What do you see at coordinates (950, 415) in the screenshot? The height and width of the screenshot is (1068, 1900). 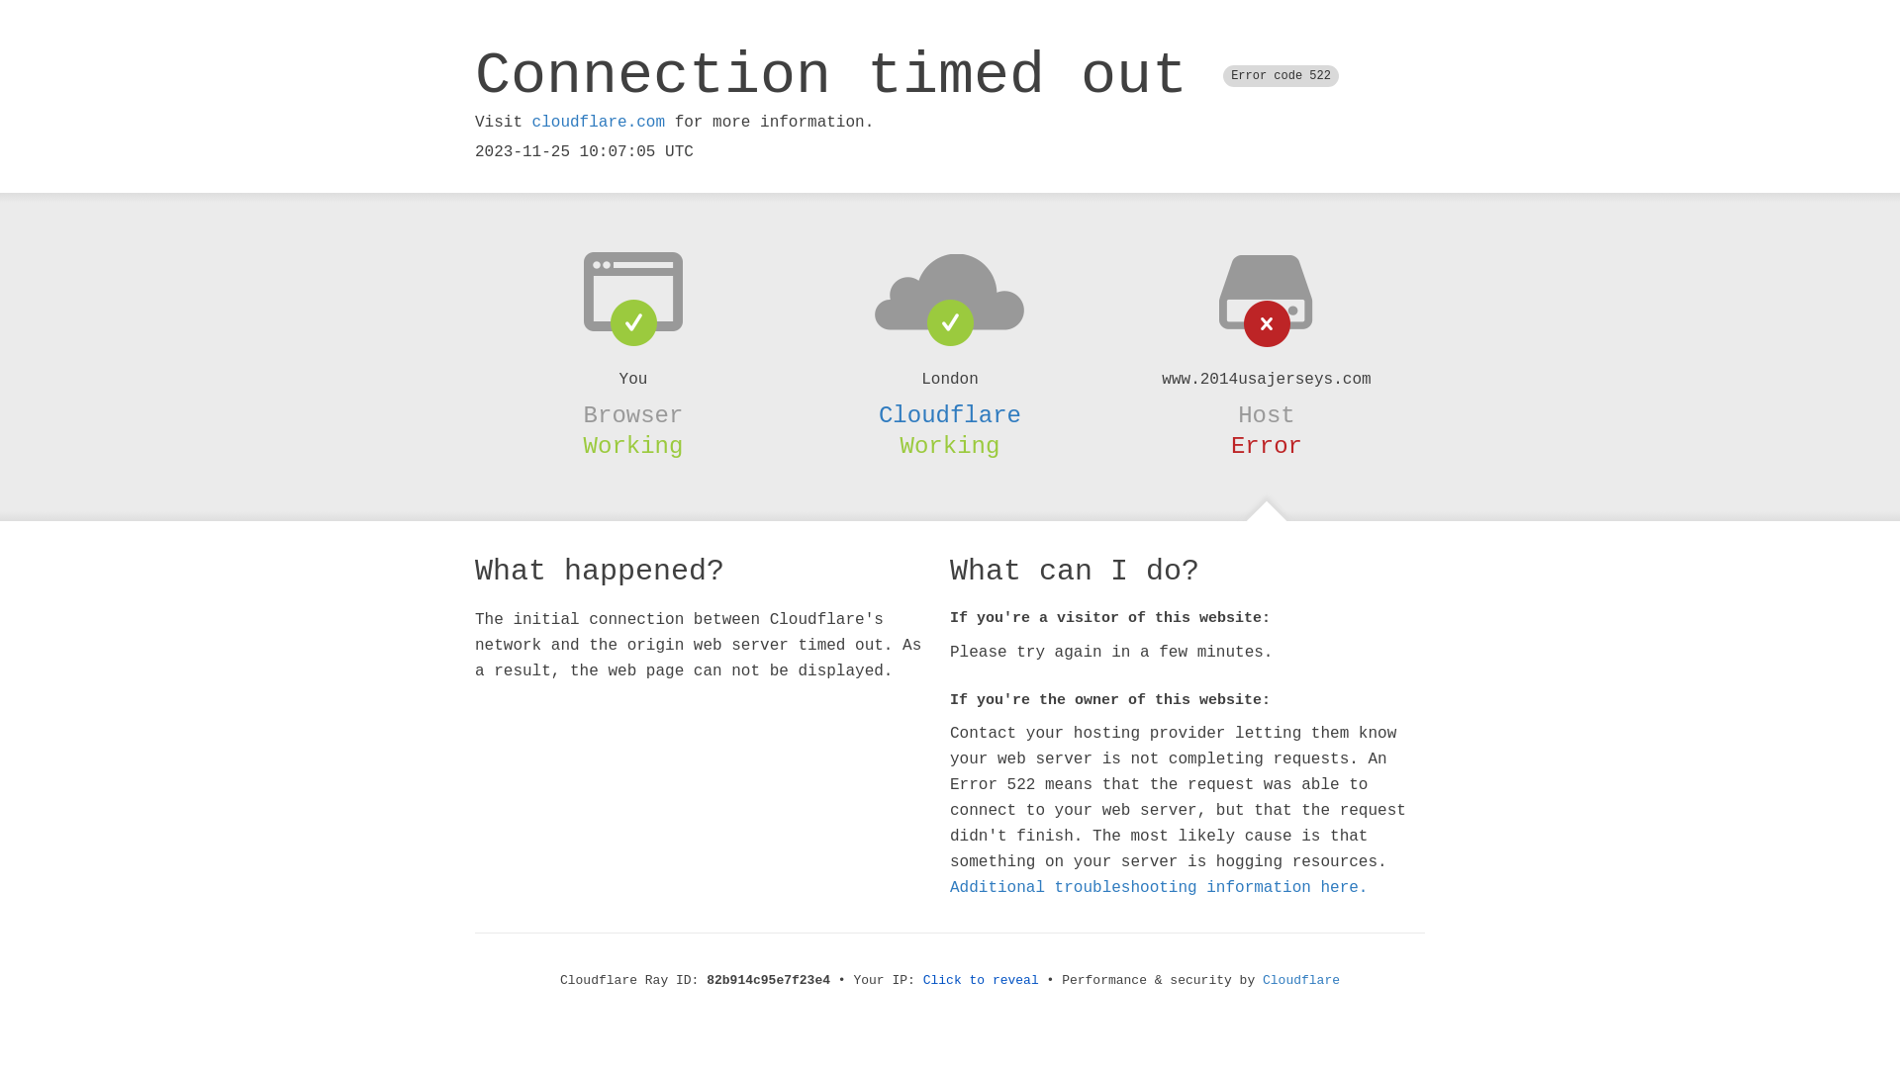 I see `Cloudflare` at bounding box center [950, 415].